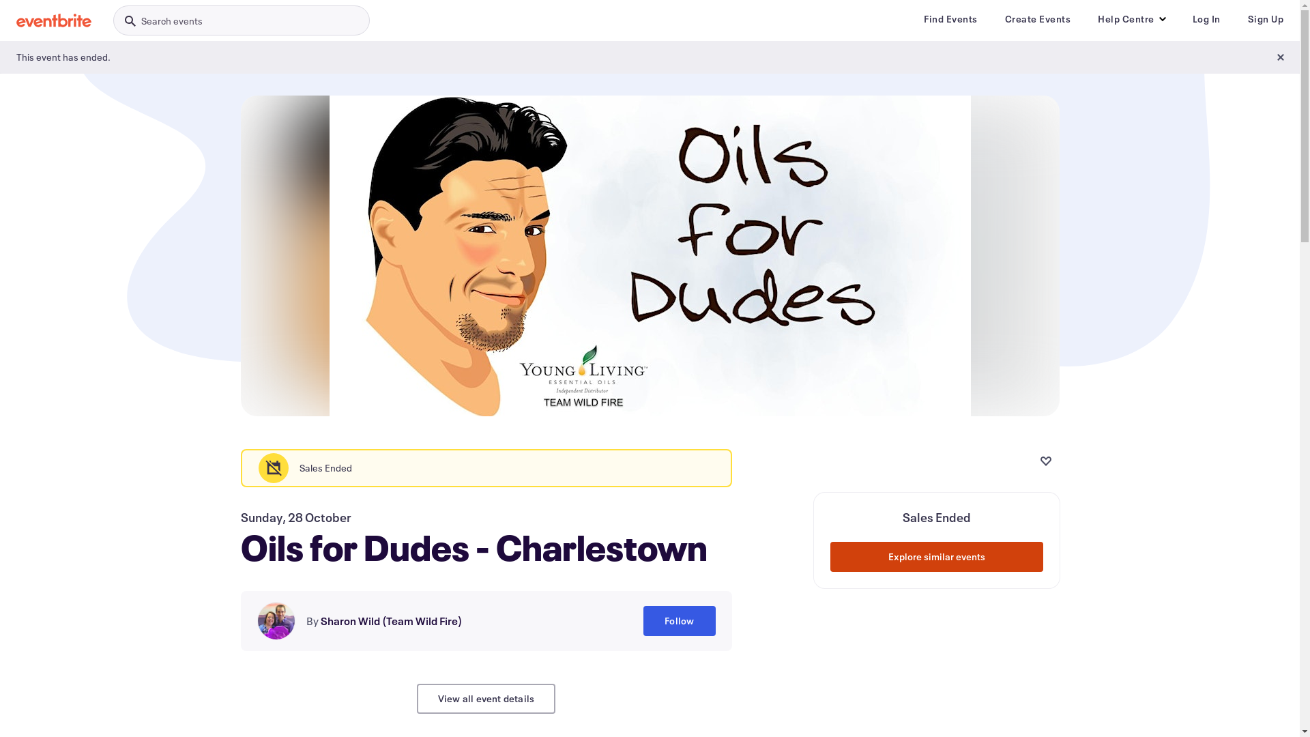  What do you see at coordinates (1265, 19) in the screenshot?
I see `Sign Up` at bounding box center [1265, 19].